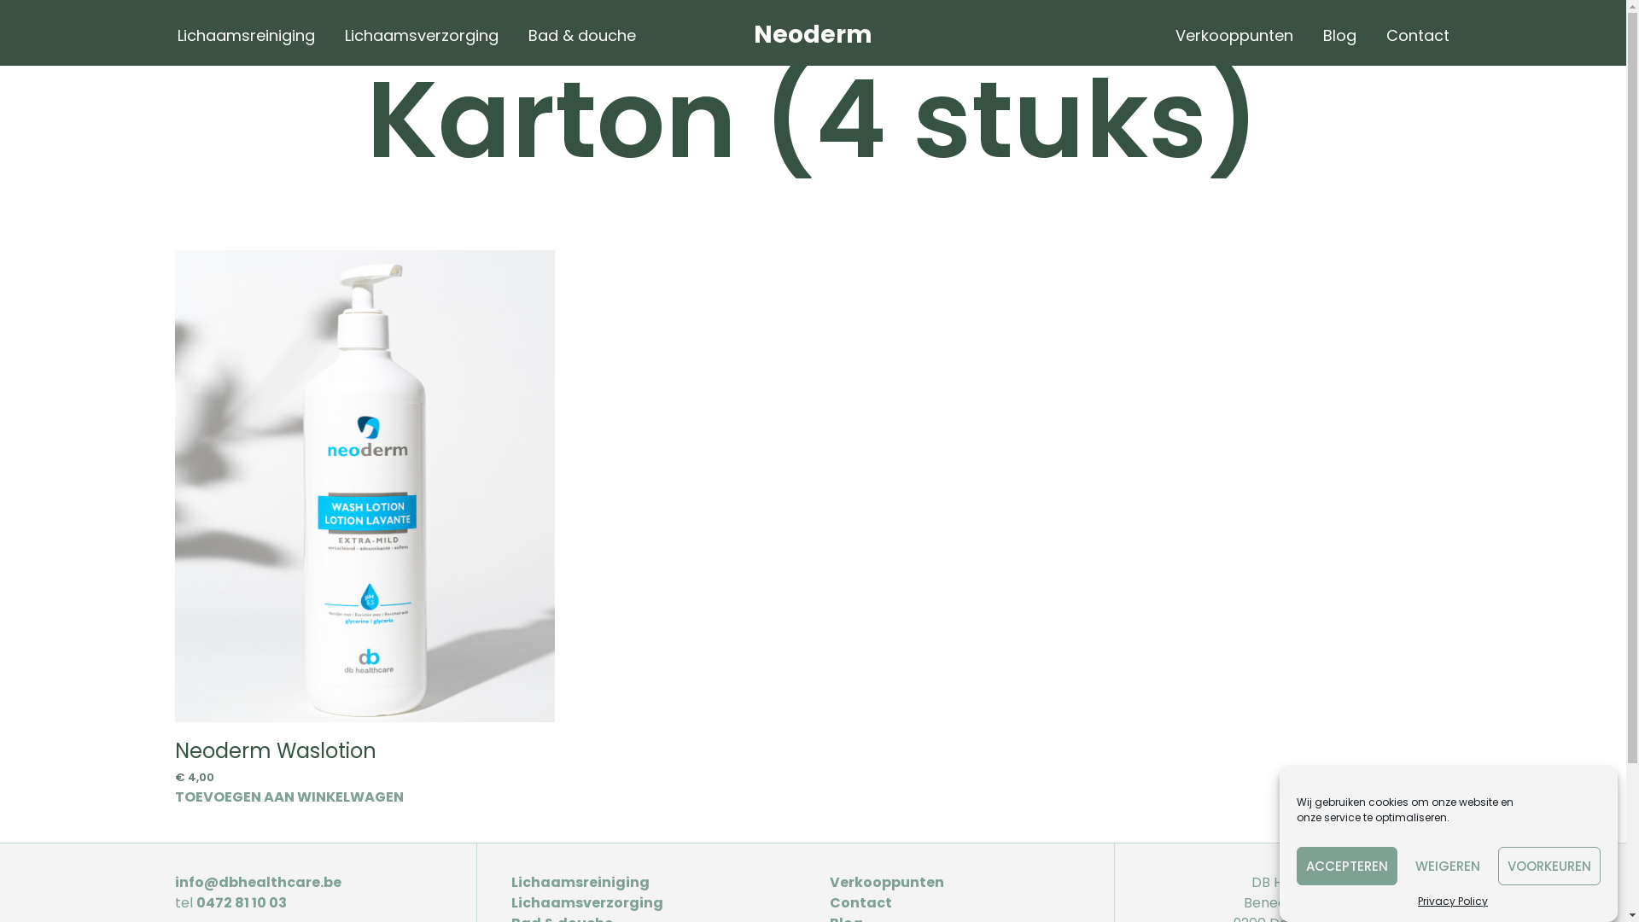  I want to click on Lichaamsreiniging, so click(246, 36).